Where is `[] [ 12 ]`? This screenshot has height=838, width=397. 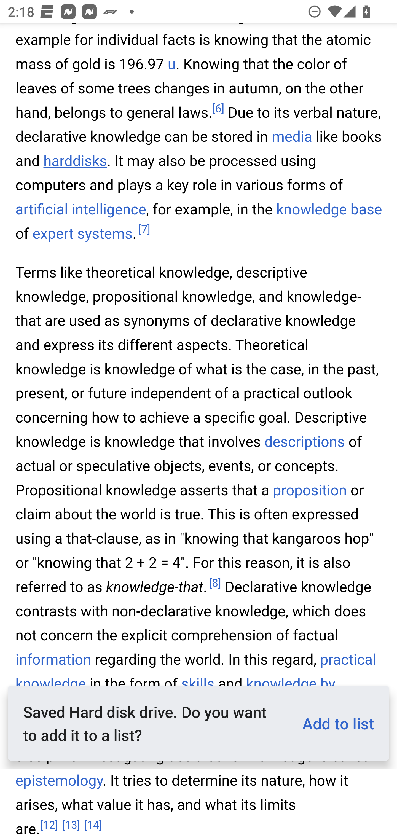
[] [ 12 ] is located at coordinates (49, 825).